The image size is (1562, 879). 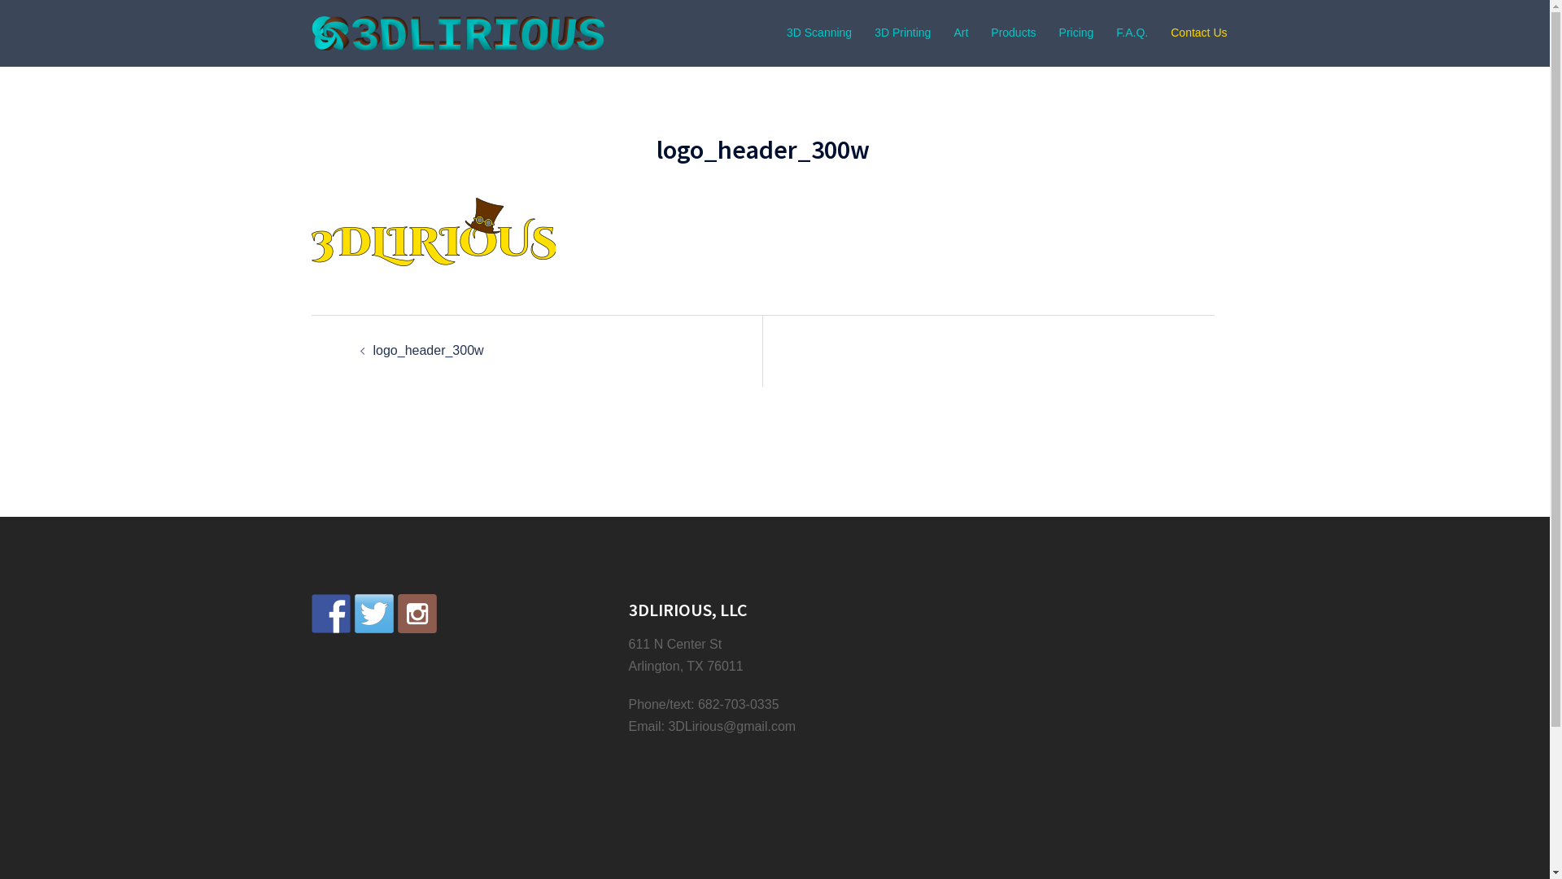 I want to click on Follow us on Twitter, so click(x=374, y=614).